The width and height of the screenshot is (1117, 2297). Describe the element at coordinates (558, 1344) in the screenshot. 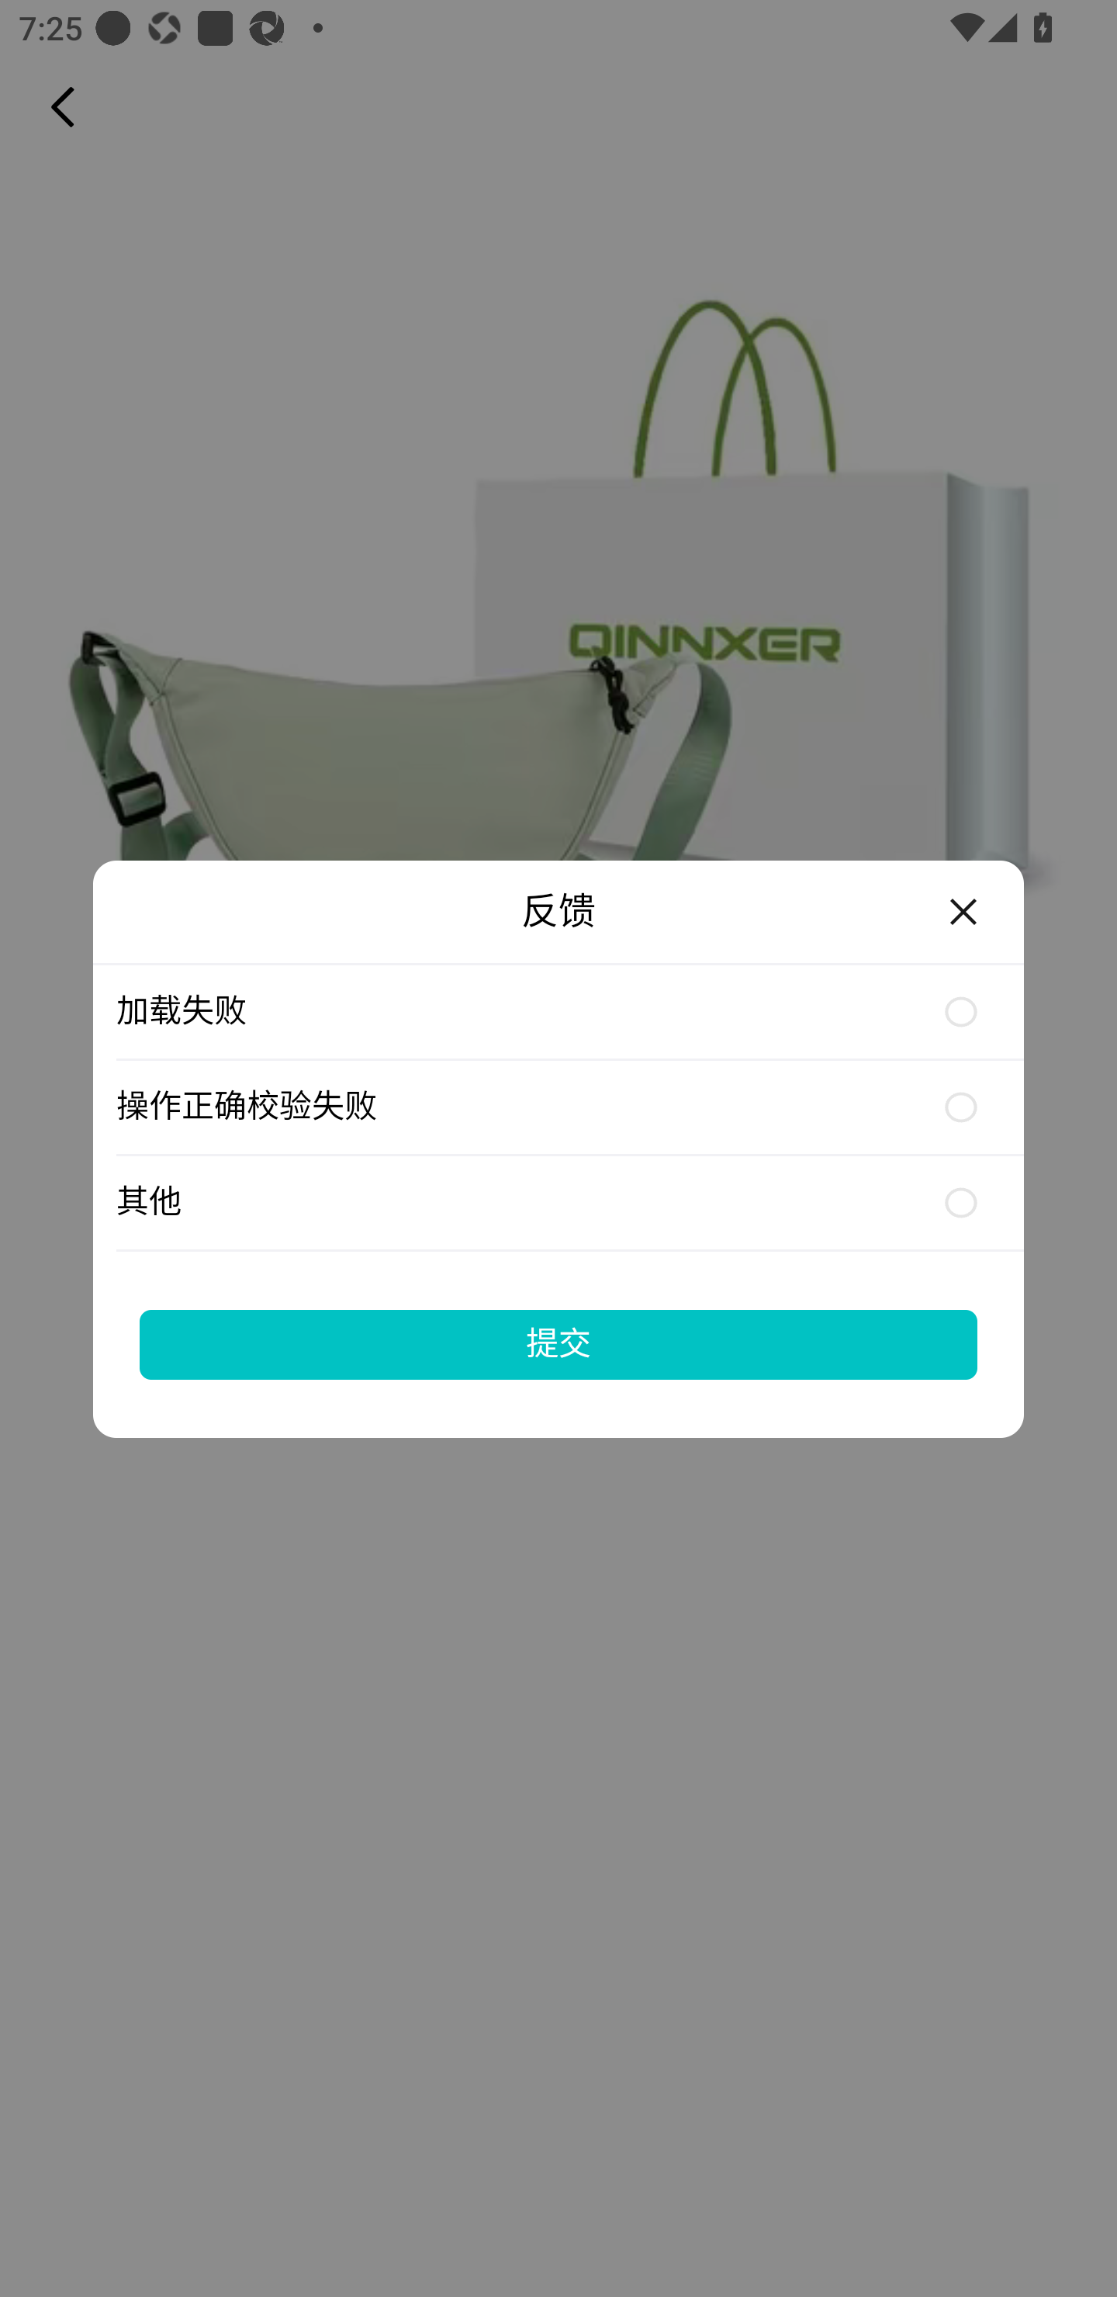

I see `提交` at that location.